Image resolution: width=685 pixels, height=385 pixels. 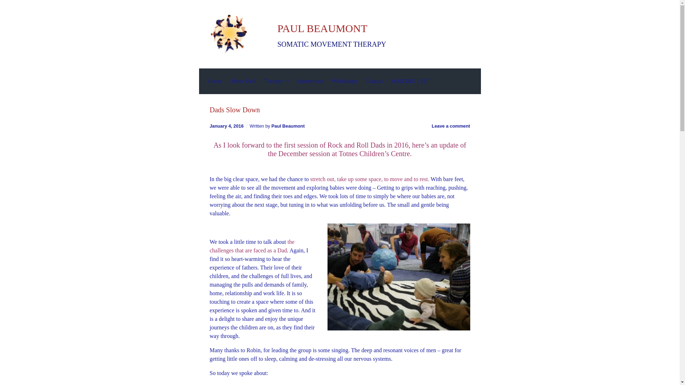 I want to click on Home, so click(x=215, y=81).